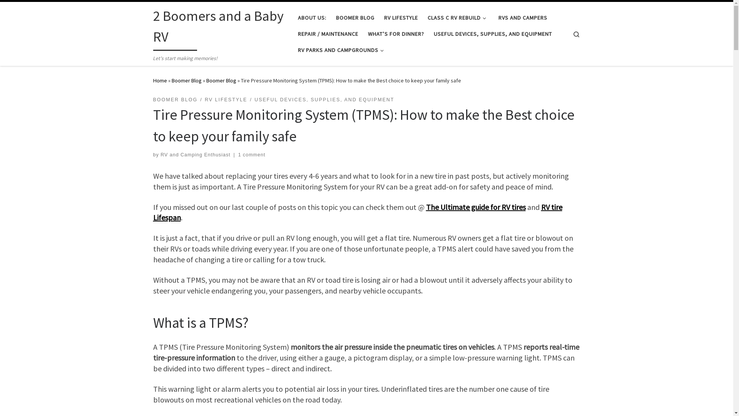  What do you see at coordinates (196, 155) in the screenshot?
I see `RV and Camping Enthusiast` at bounding box center [196, 155].